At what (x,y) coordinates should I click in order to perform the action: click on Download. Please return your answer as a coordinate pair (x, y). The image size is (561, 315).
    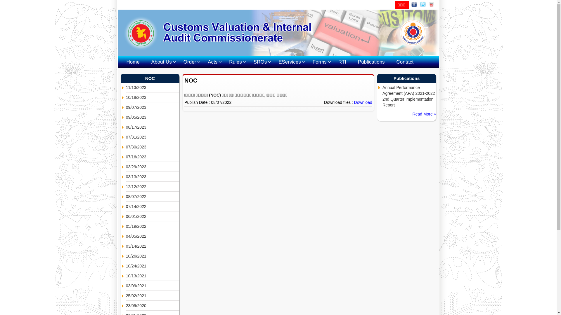
    Looking at the image, I should click on (363, 102).